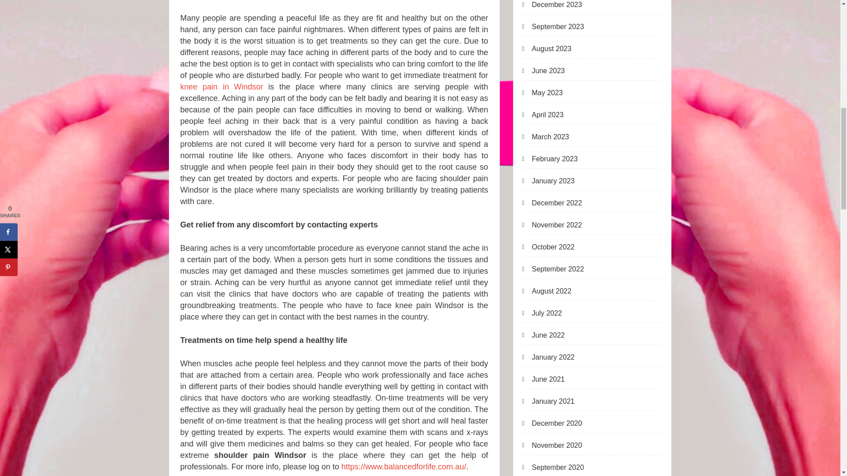 Image resolution: width=847 pixels, height=476 pixels. I want to click on September 2023, so click(553, 26).